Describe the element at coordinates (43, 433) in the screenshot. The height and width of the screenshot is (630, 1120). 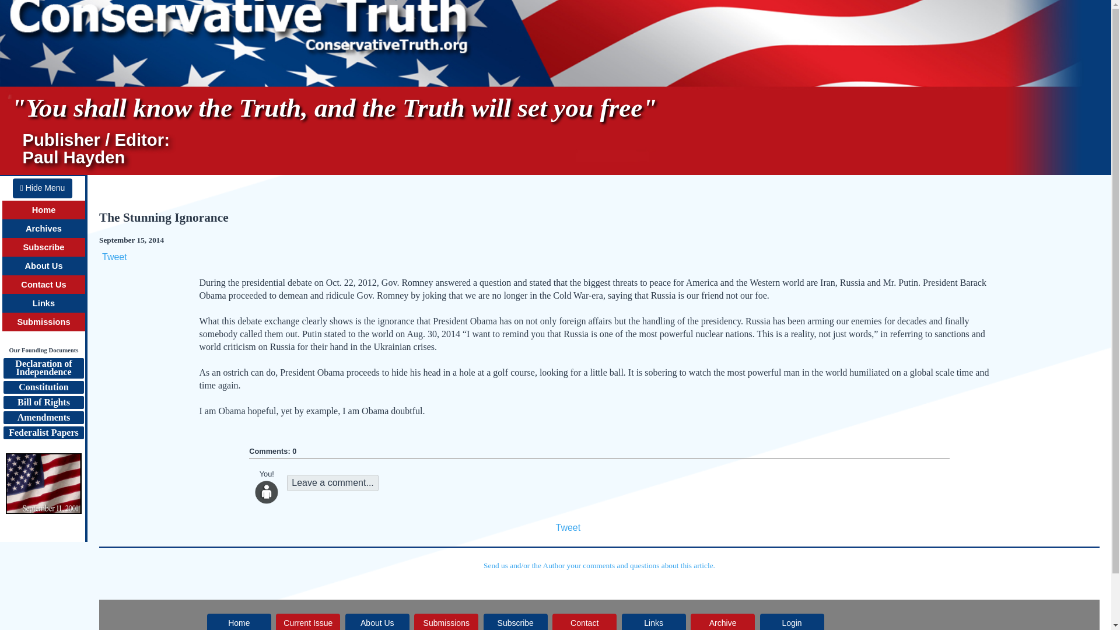
I see `Contact Us` at that location.